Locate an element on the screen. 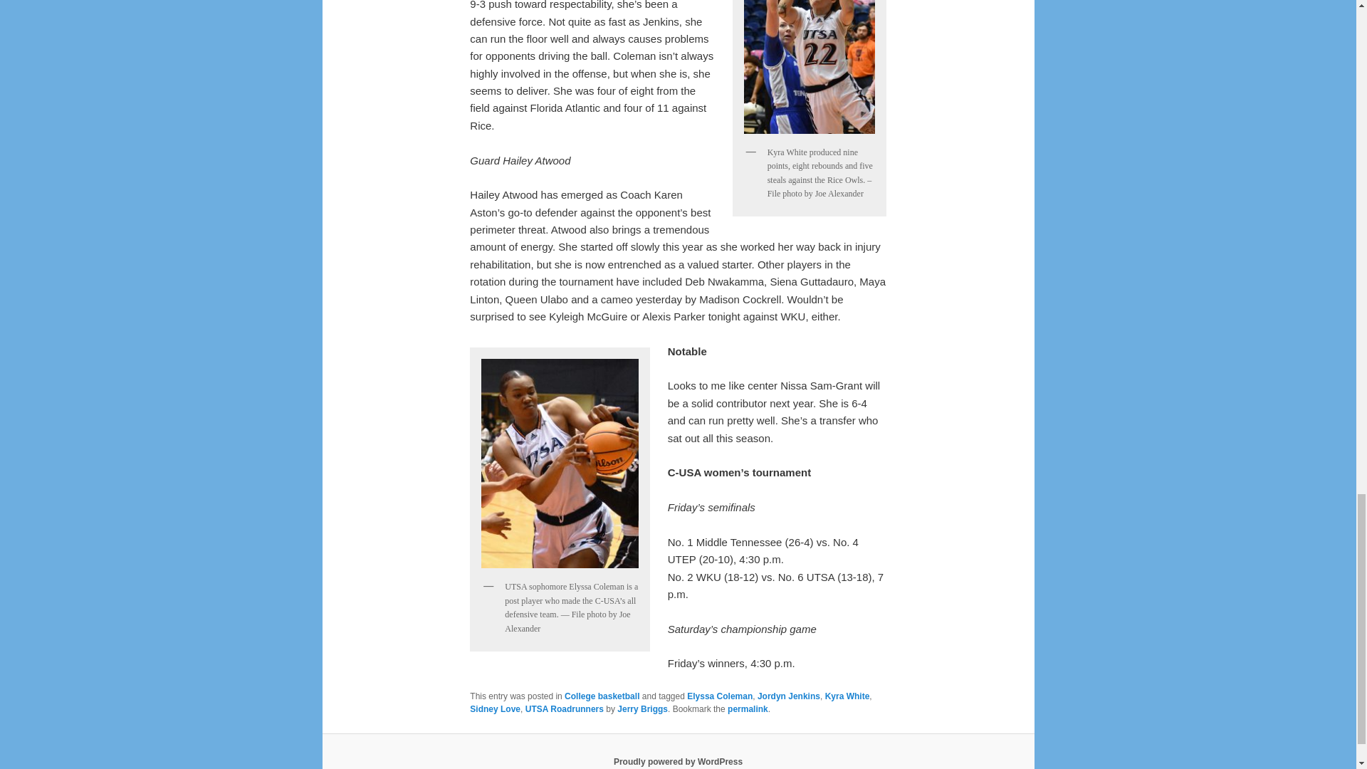  Semantic Personal Publishing Platform is located at coordinates (678, 761).